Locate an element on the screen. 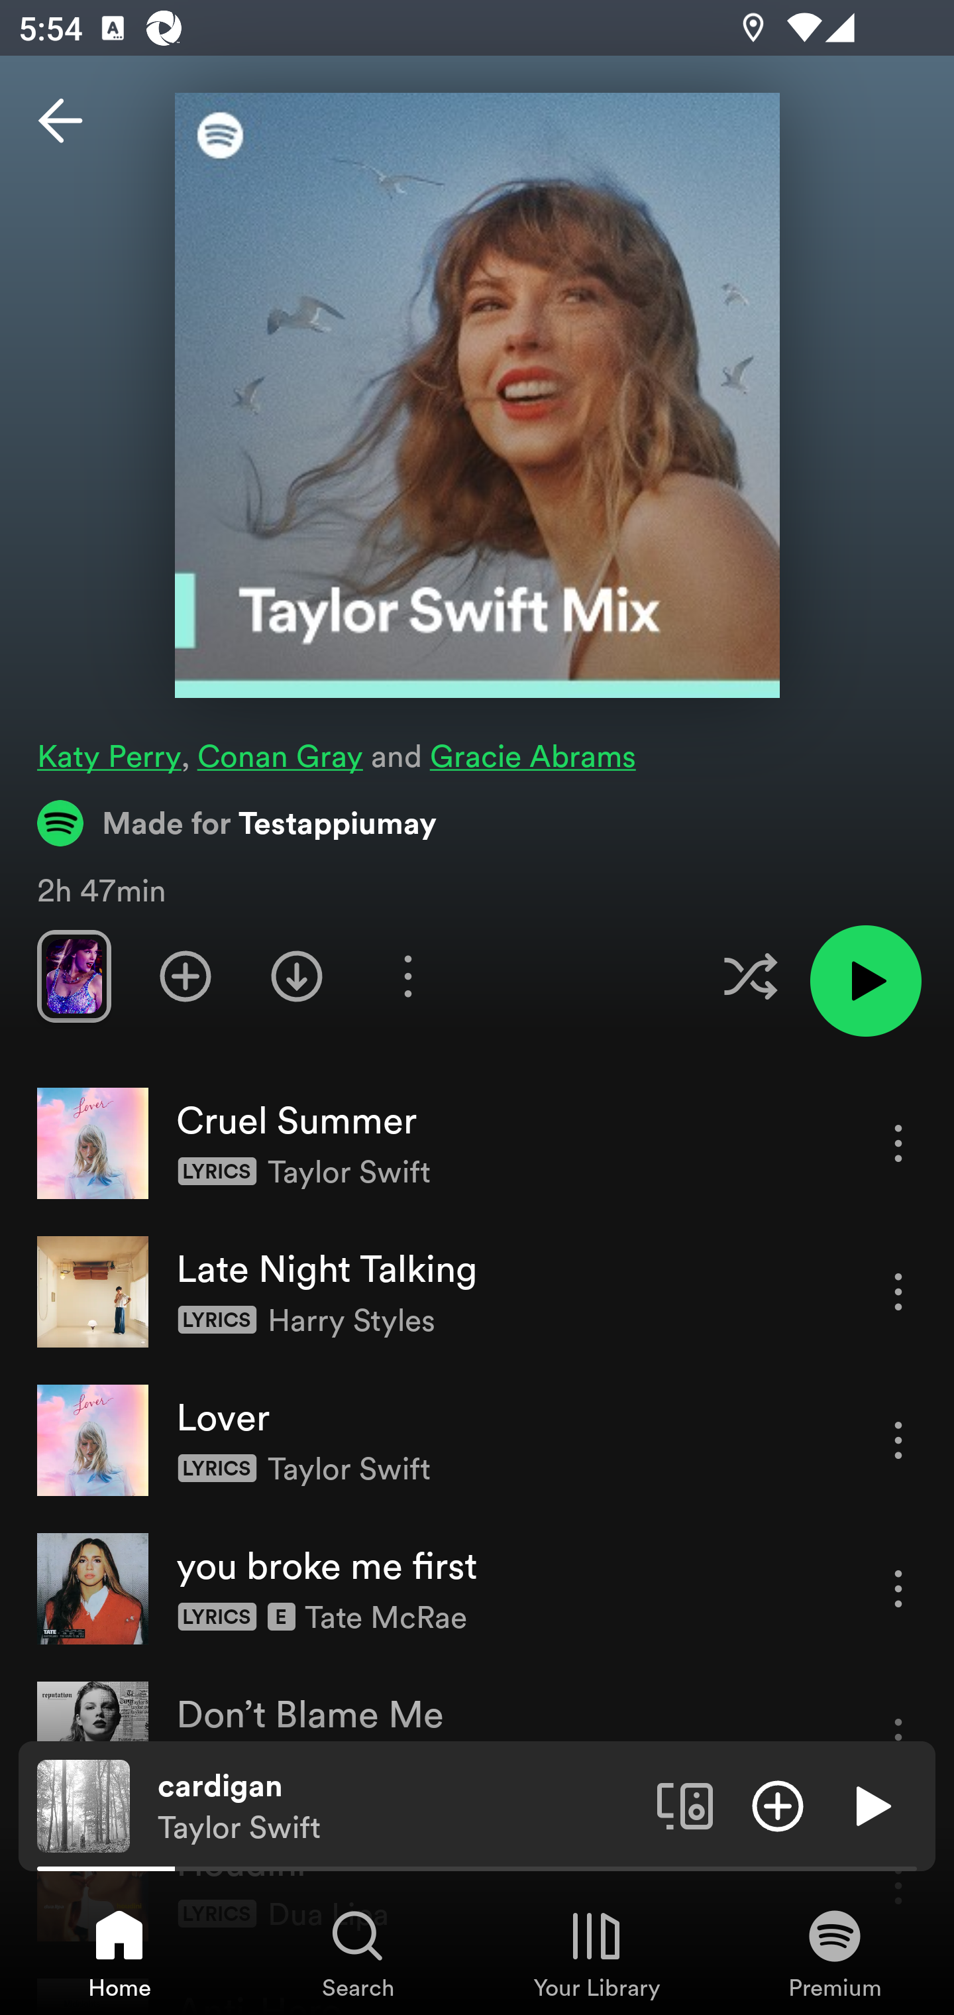  Back is located at coordinates (60, 121).